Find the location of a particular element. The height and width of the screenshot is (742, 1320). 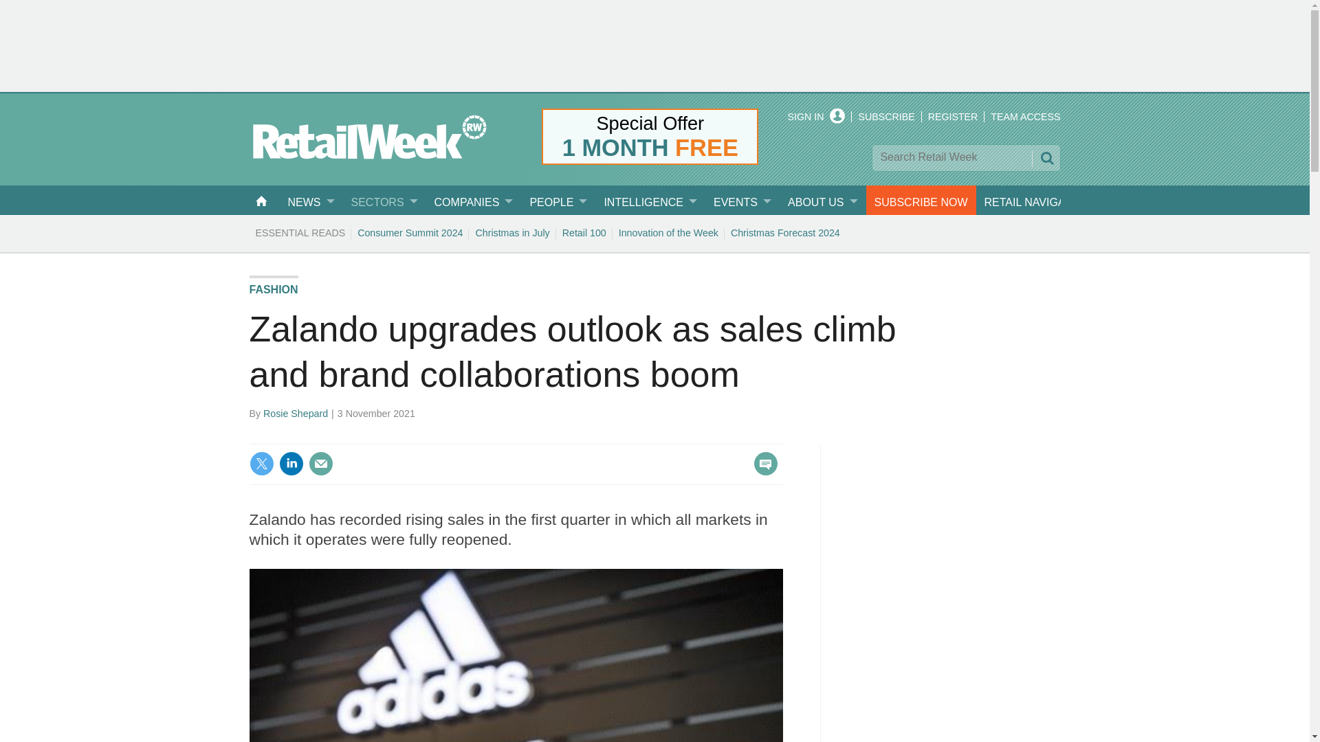

SUBSCRIBE is located at coordinates (886, 117).